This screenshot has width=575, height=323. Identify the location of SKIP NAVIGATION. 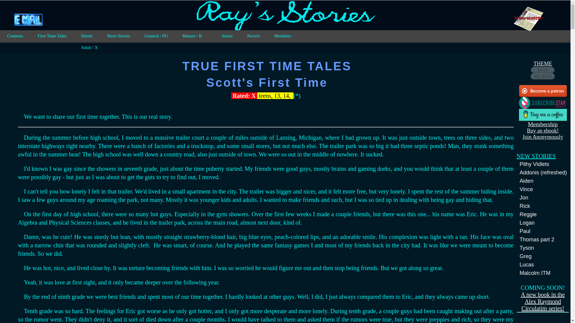
(35, 9).